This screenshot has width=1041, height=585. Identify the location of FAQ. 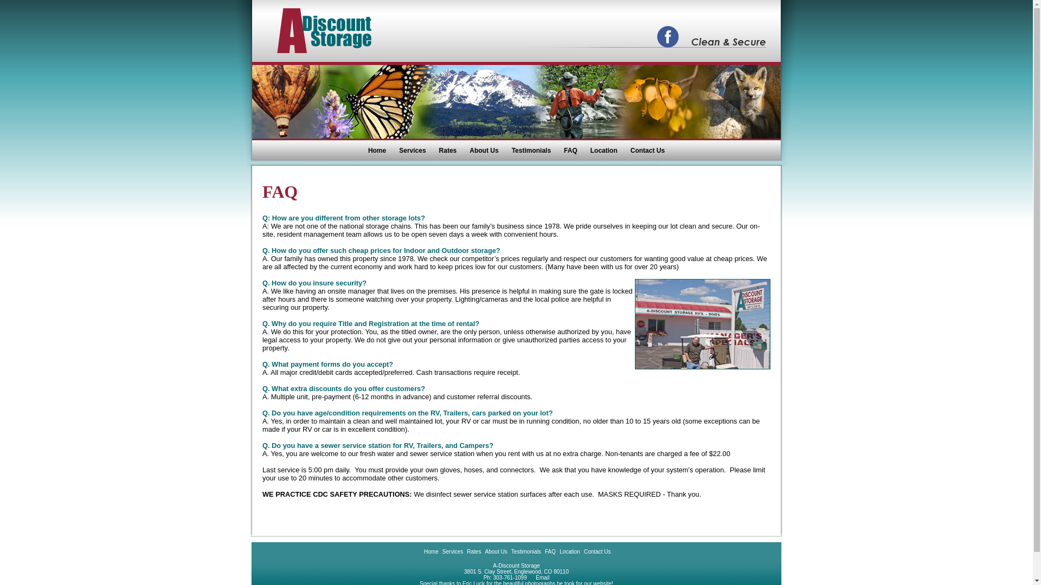
(550, 551).